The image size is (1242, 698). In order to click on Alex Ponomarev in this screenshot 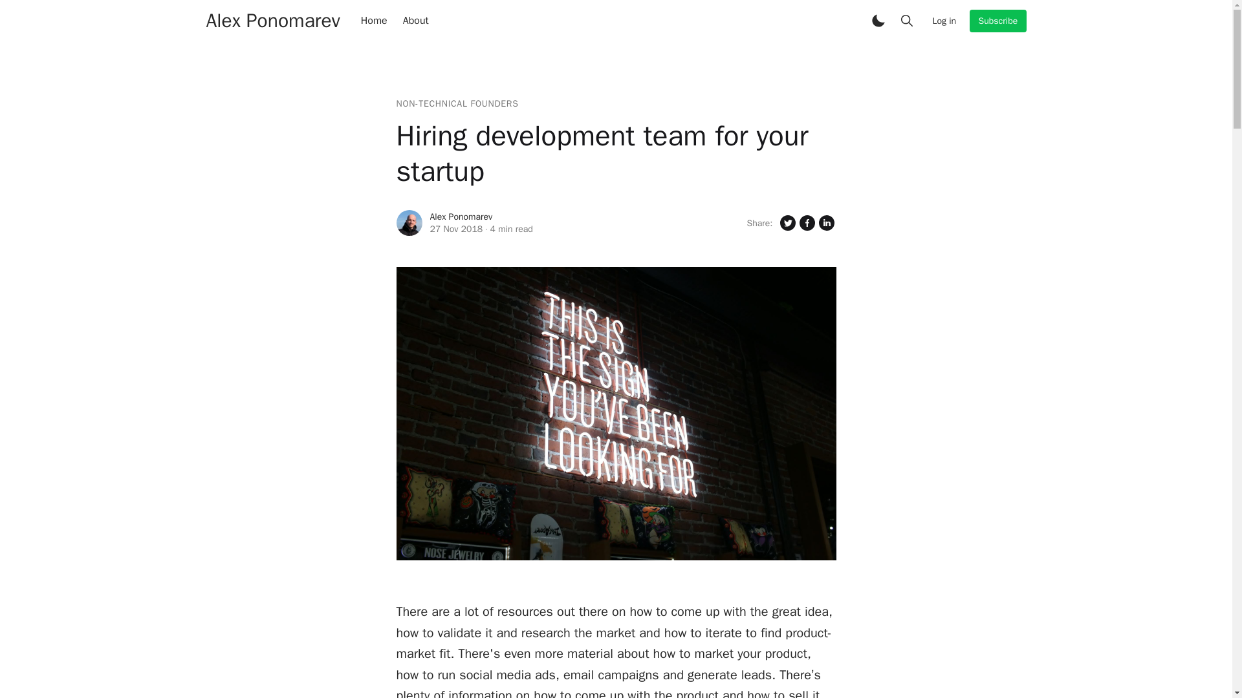, I will do `click(461, 217)`.